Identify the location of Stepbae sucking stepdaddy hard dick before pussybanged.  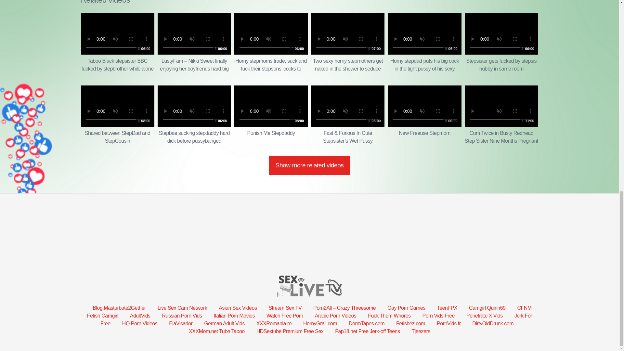
(238, 307).